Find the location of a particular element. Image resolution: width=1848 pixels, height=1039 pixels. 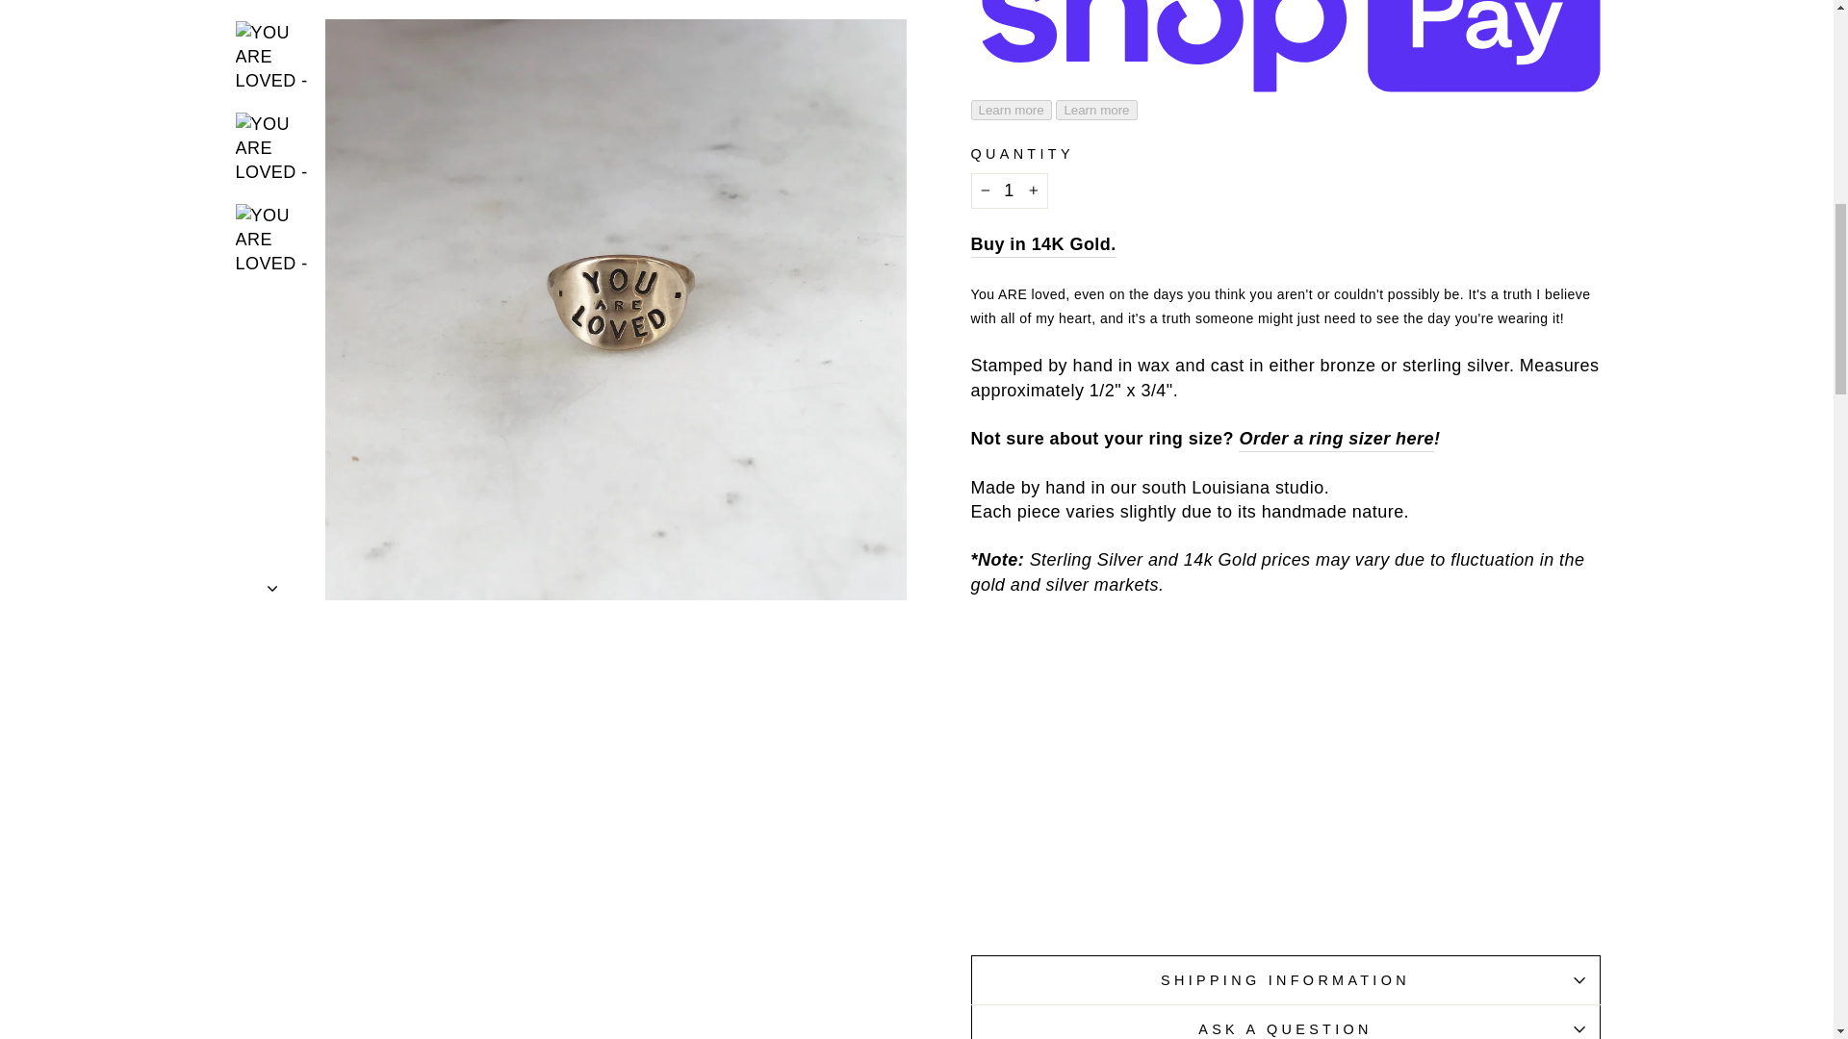

1 is located at coordinates (1009, 190).